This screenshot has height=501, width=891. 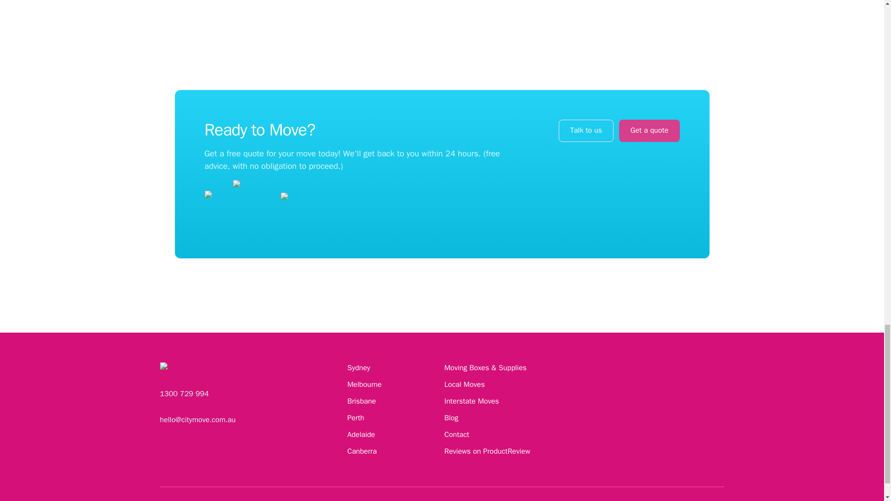 What do you see at coordinates (465, 384) in the screenshot?
I see `Local Moves` at bounding box center [465, 384].